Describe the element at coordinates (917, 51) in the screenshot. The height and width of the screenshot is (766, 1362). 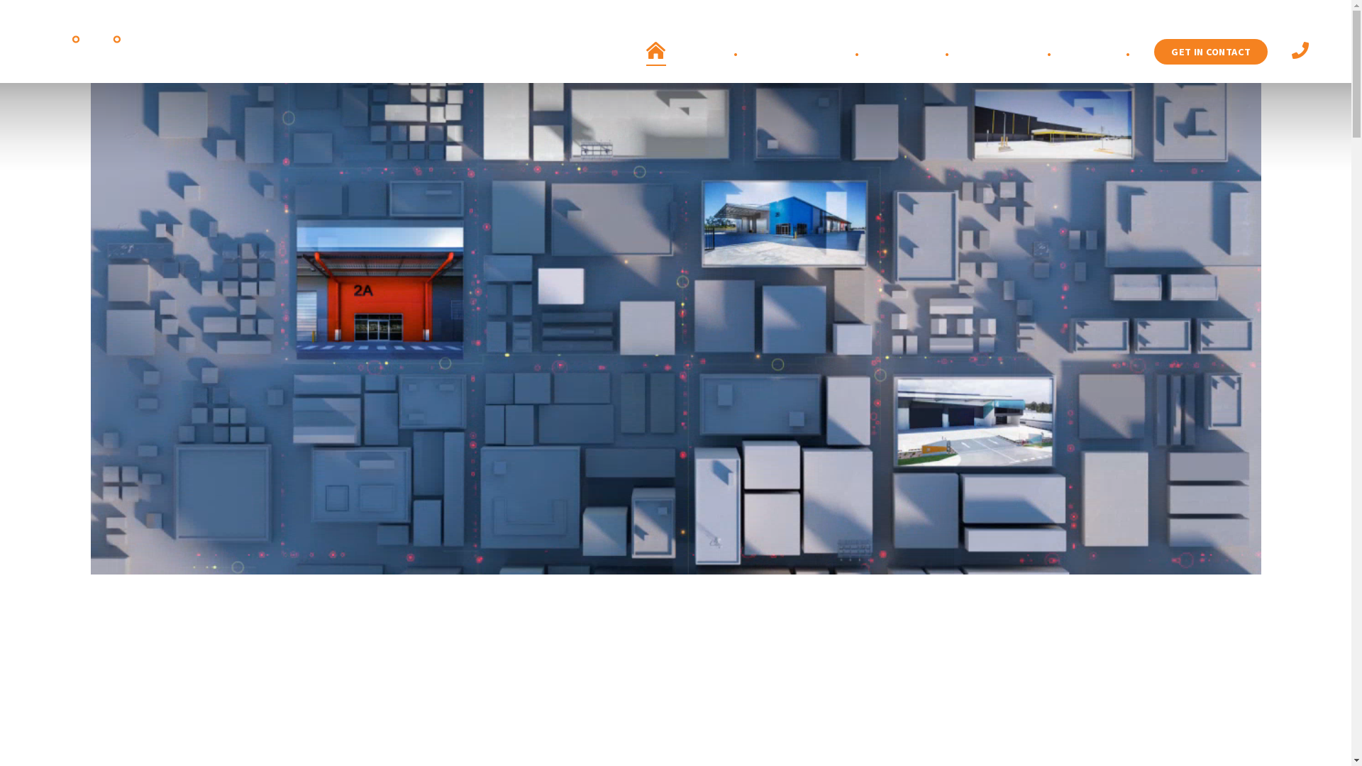
I see `OUR PEOPLE.` at that location.